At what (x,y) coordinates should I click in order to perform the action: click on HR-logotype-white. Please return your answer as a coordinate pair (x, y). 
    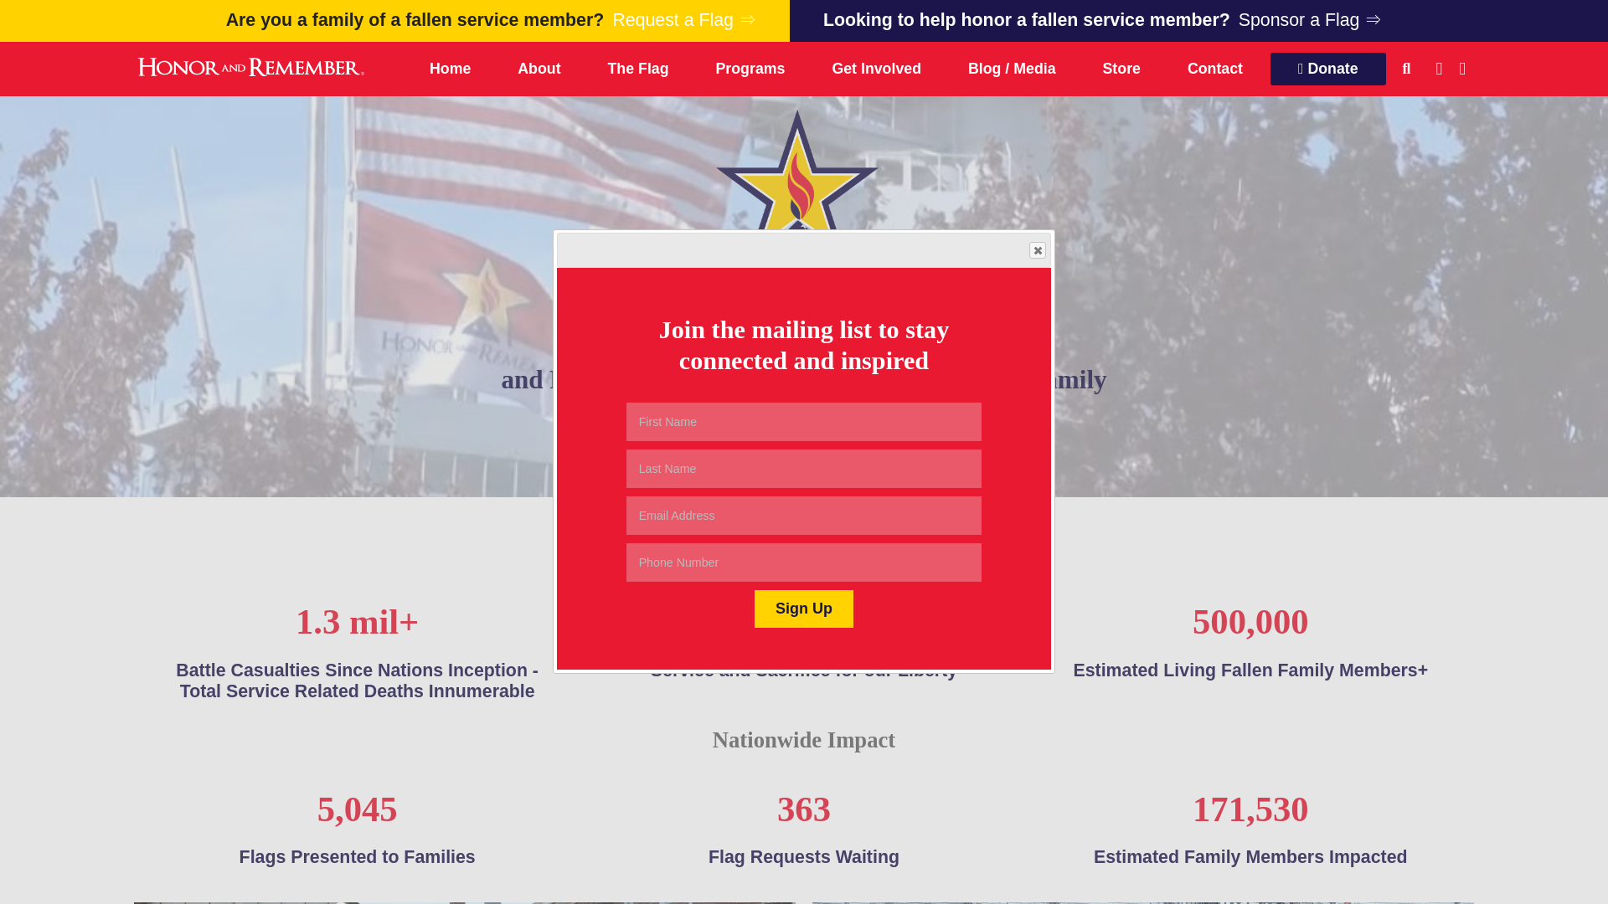
    Looking at the image, I should click on (249, 66).